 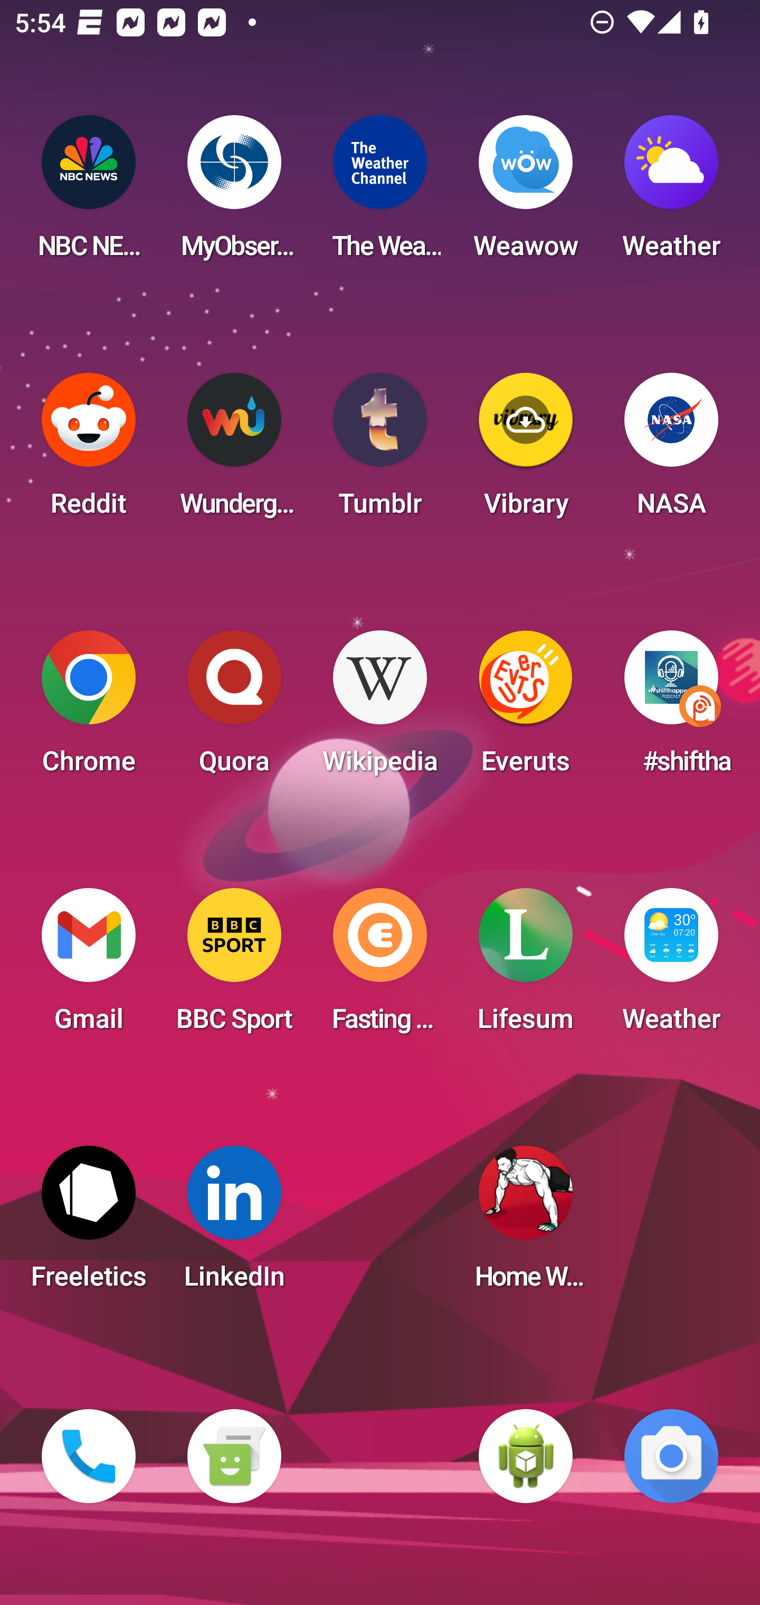 I want to click on MyObservatory, so click(x=234, y=193).